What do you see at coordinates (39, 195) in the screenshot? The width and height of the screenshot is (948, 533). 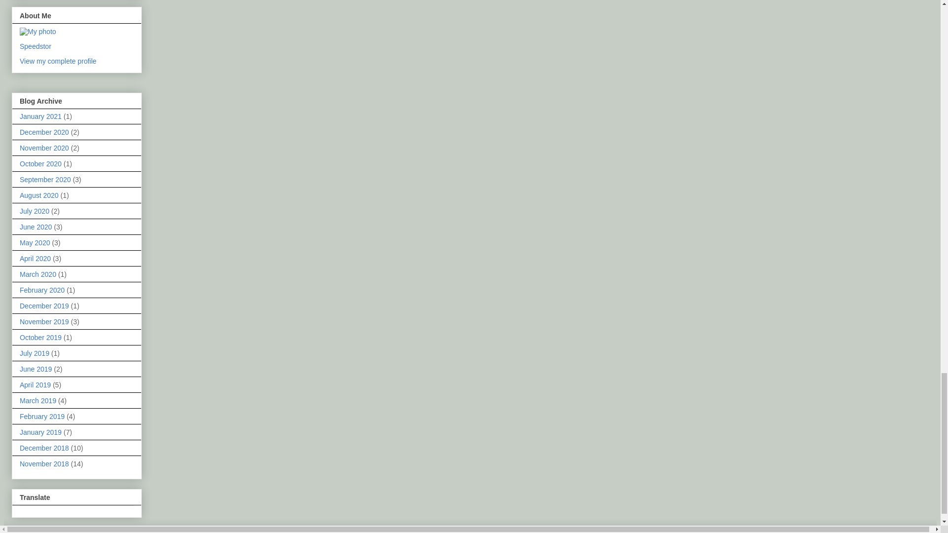 I see `August 2020` at bounding box center [39, 195].